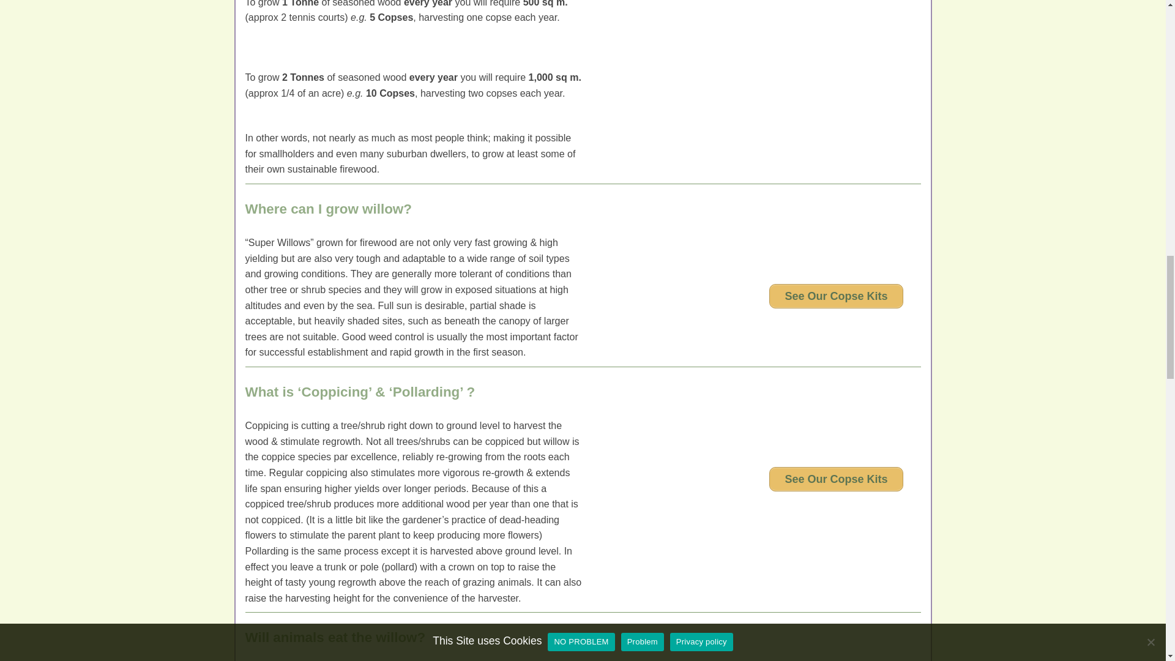 The height and width of the screenshot is (661, 1175). What do you see at coordinates (836, 296) in the screenshot?
I see `See Our Copse Kits` at bounding box center [836, 296].